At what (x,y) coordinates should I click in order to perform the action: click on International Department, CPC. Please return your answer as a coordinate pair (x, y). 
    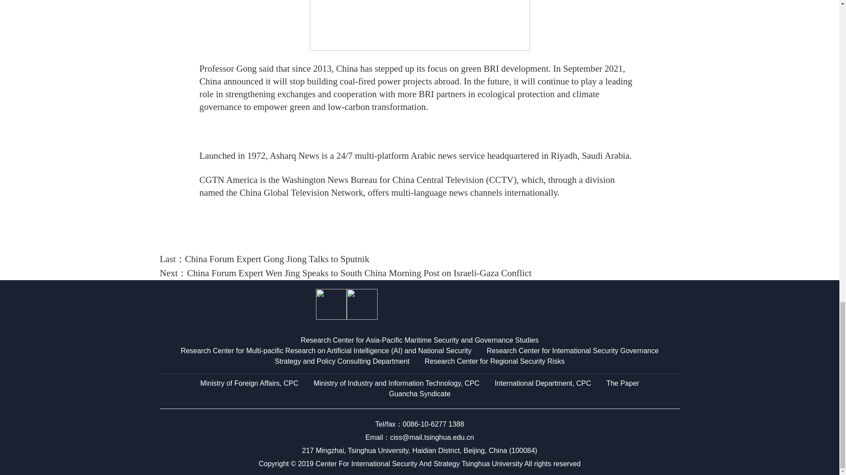
    Looking at the image, I should click on (543, 383).